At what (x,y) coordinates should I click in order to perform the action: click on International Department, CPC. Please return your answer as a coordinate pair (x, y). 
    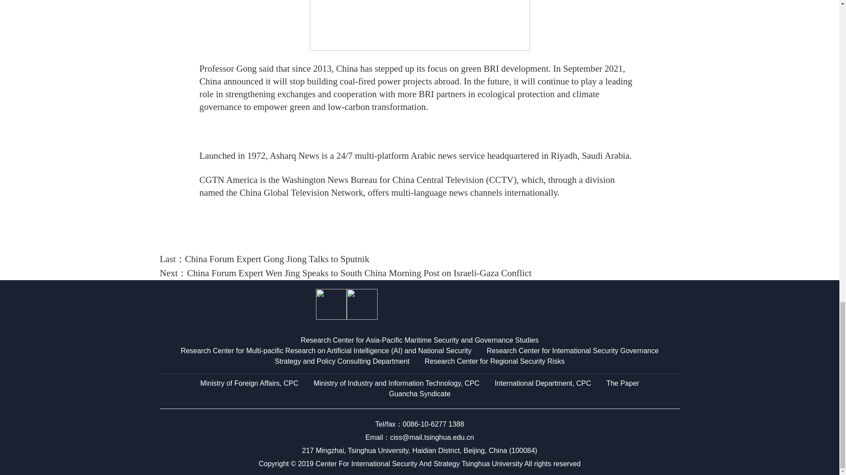
    Looking at the image, I should click on (543, 383).